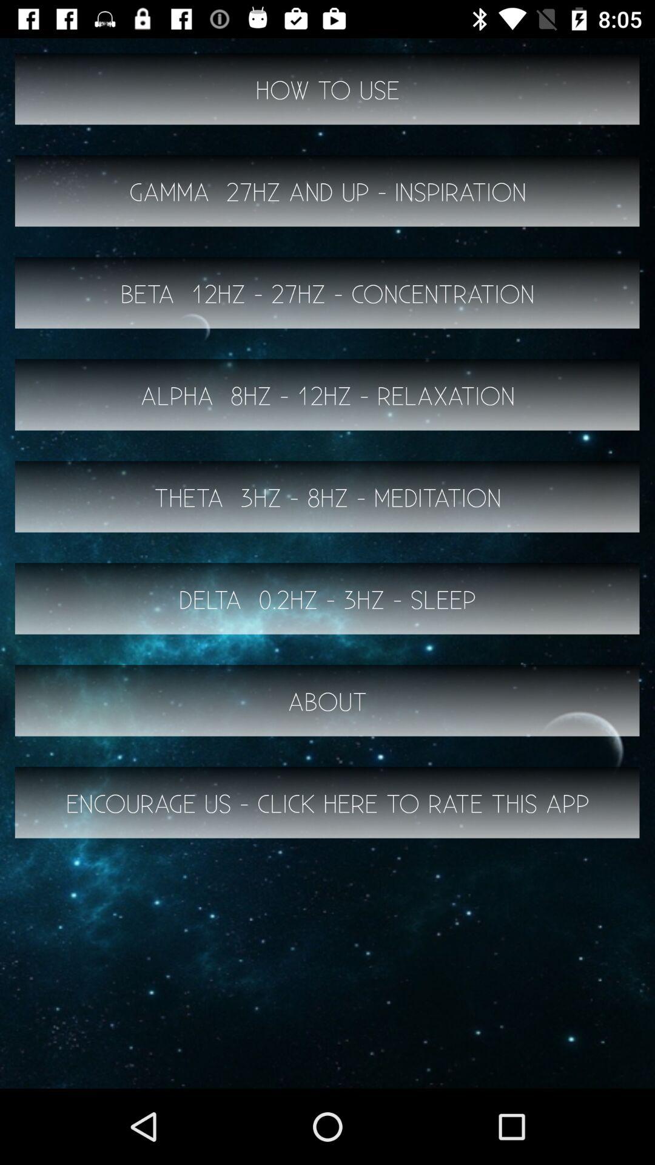 This screenshot has width=655, height=1165. Describe the element at coordinates (327, 598) in the screenshot. I see `jump to delta 0 2hz` at that location.